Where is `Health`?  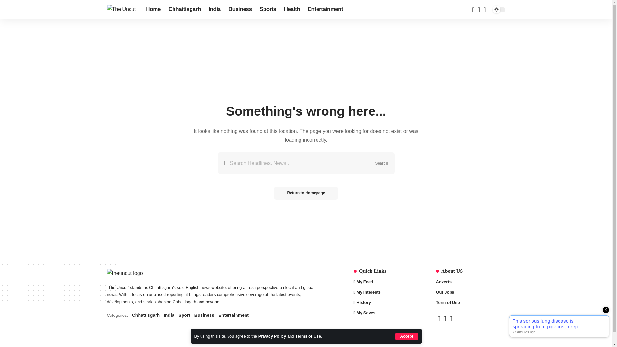 Health is located at coordinates (292, 10).